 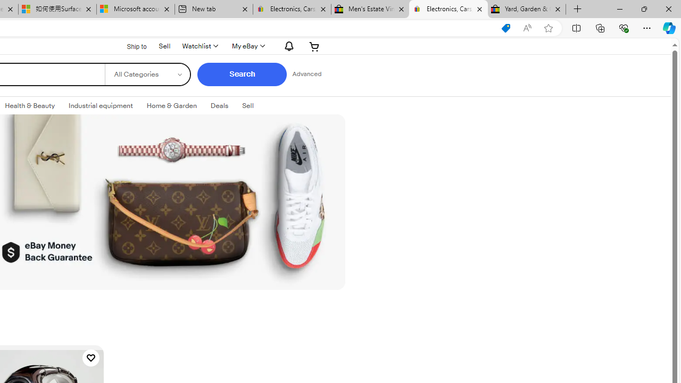 What do you see at coordinates (164, 45) in the screenshot?
I see `Sell` at bounding box center [164, 45].